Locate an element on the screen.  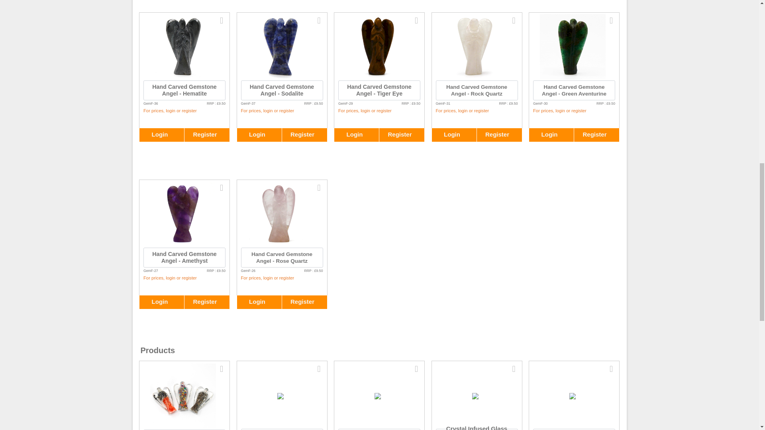
Hand Carved Gemstone Angel - Sodalite is located at coordinates (280, 76).